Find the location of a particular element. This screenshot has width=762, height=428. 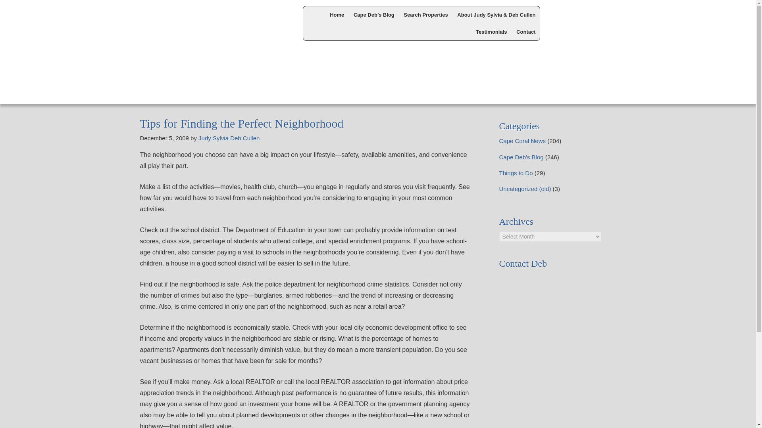

Contact is located at coordinates (525, 32).